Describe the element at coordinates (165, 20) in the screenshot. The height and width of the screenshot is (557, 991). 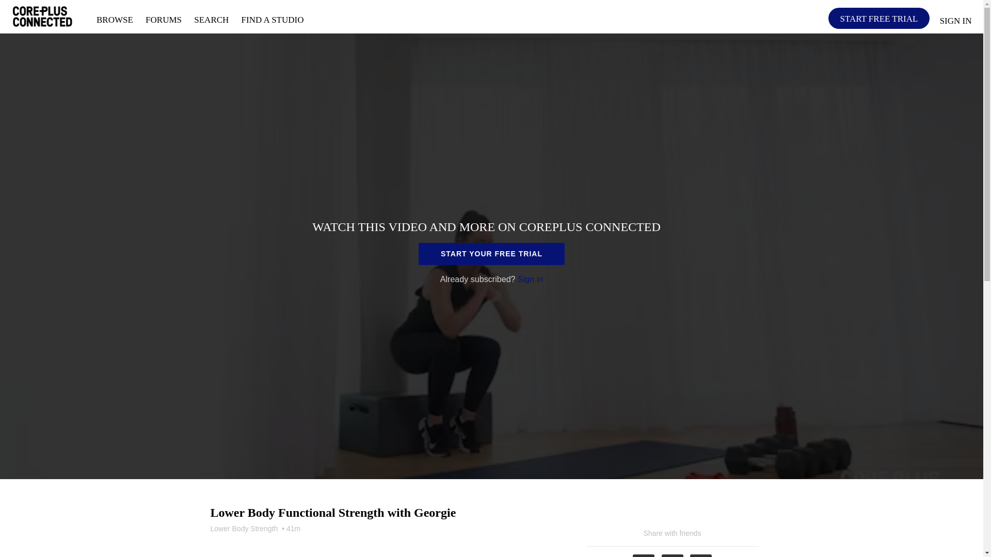
I see `FORUMS` at that location.